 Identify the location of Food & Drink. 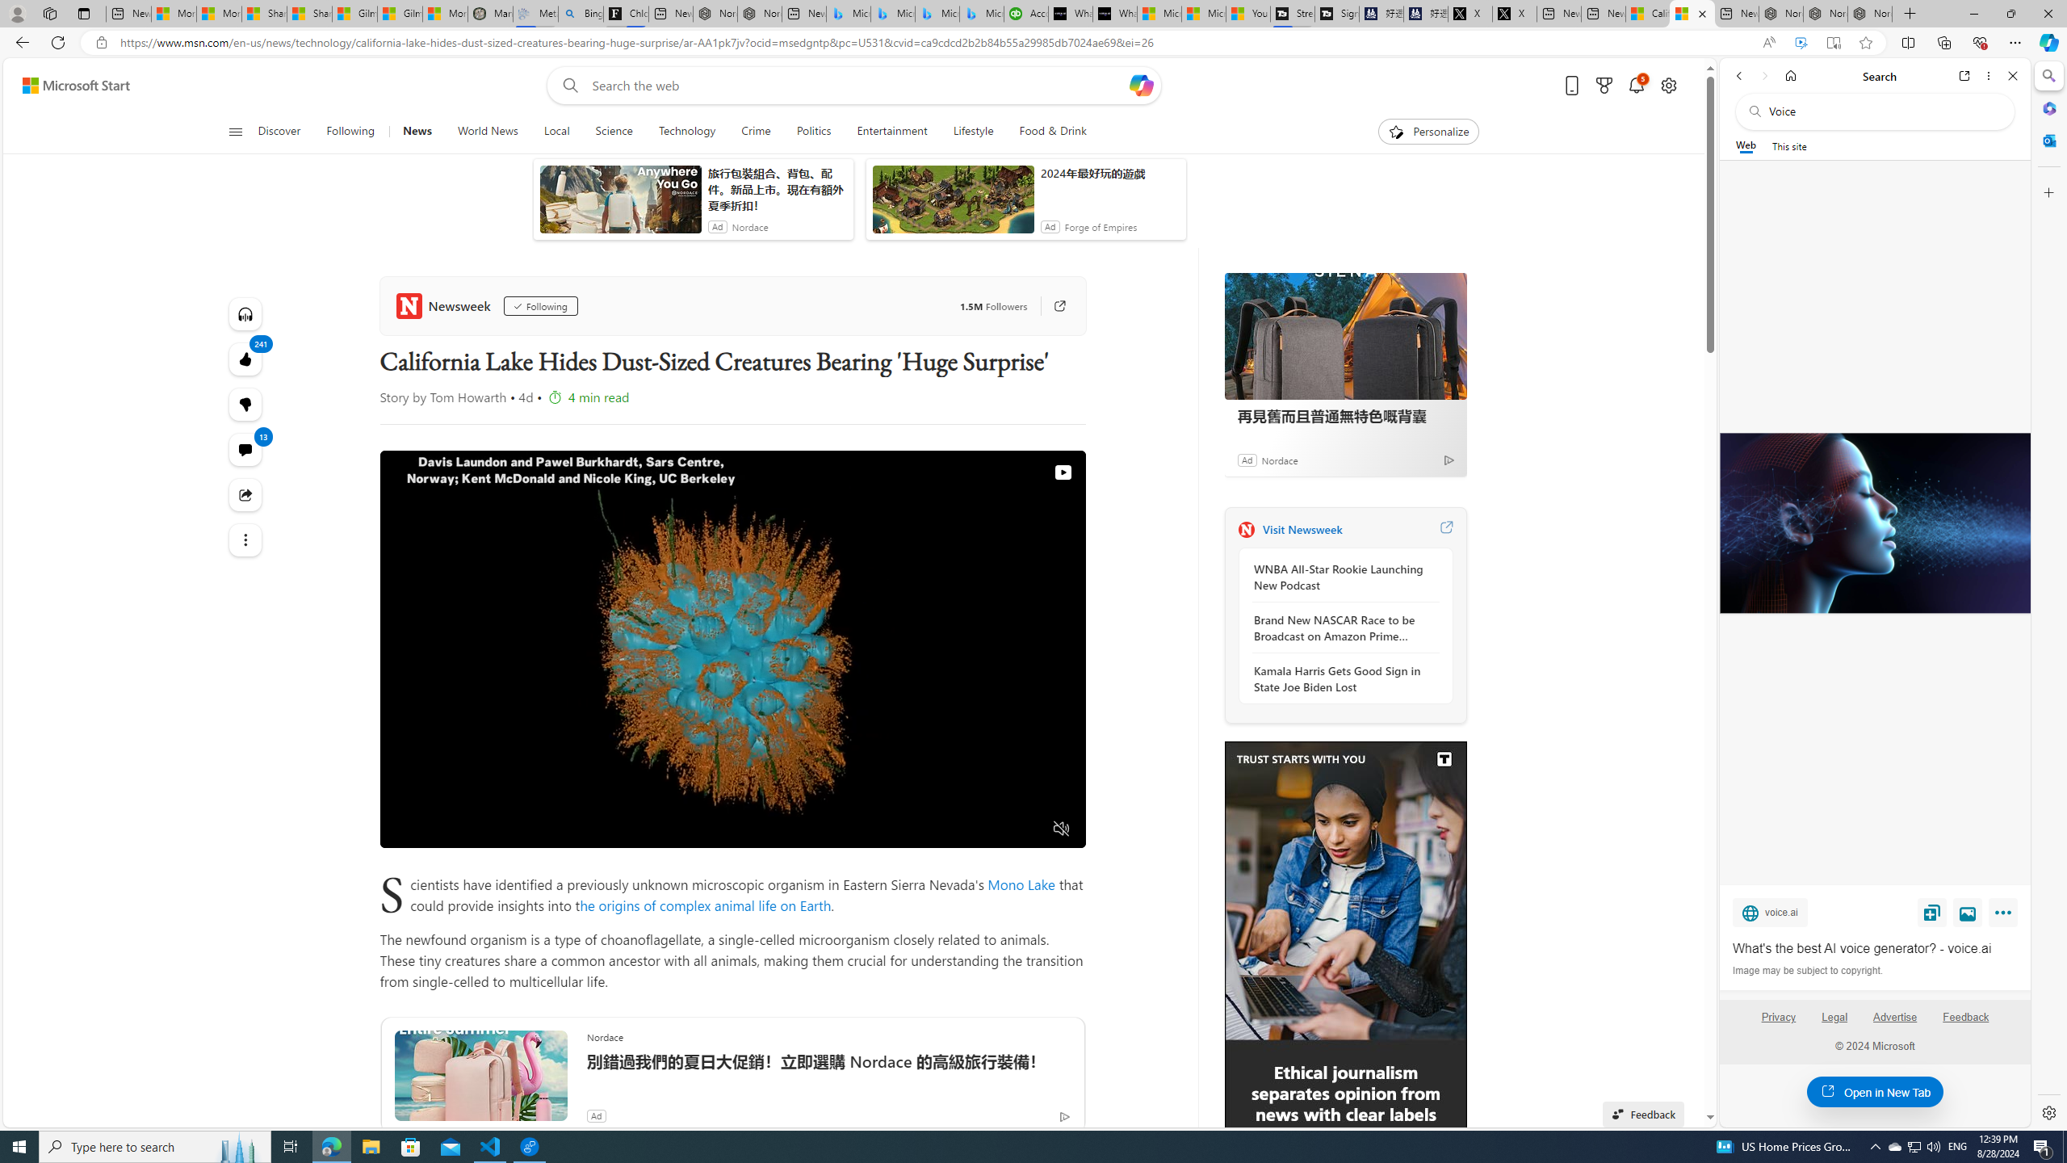
(1053, 132).